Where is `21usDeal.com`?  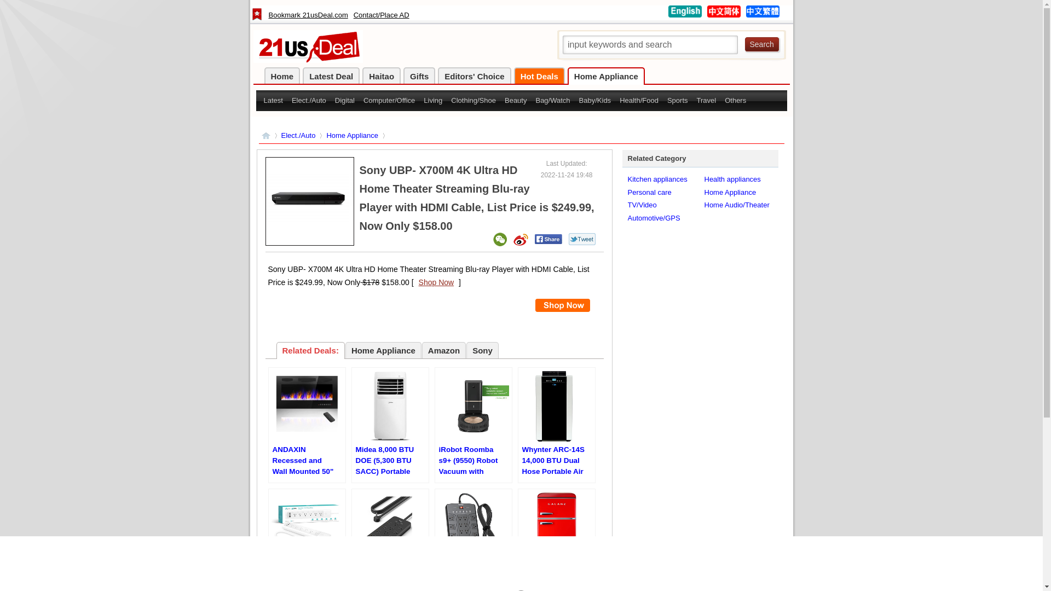 21usDeal.com is located at coordinates (762, 15).